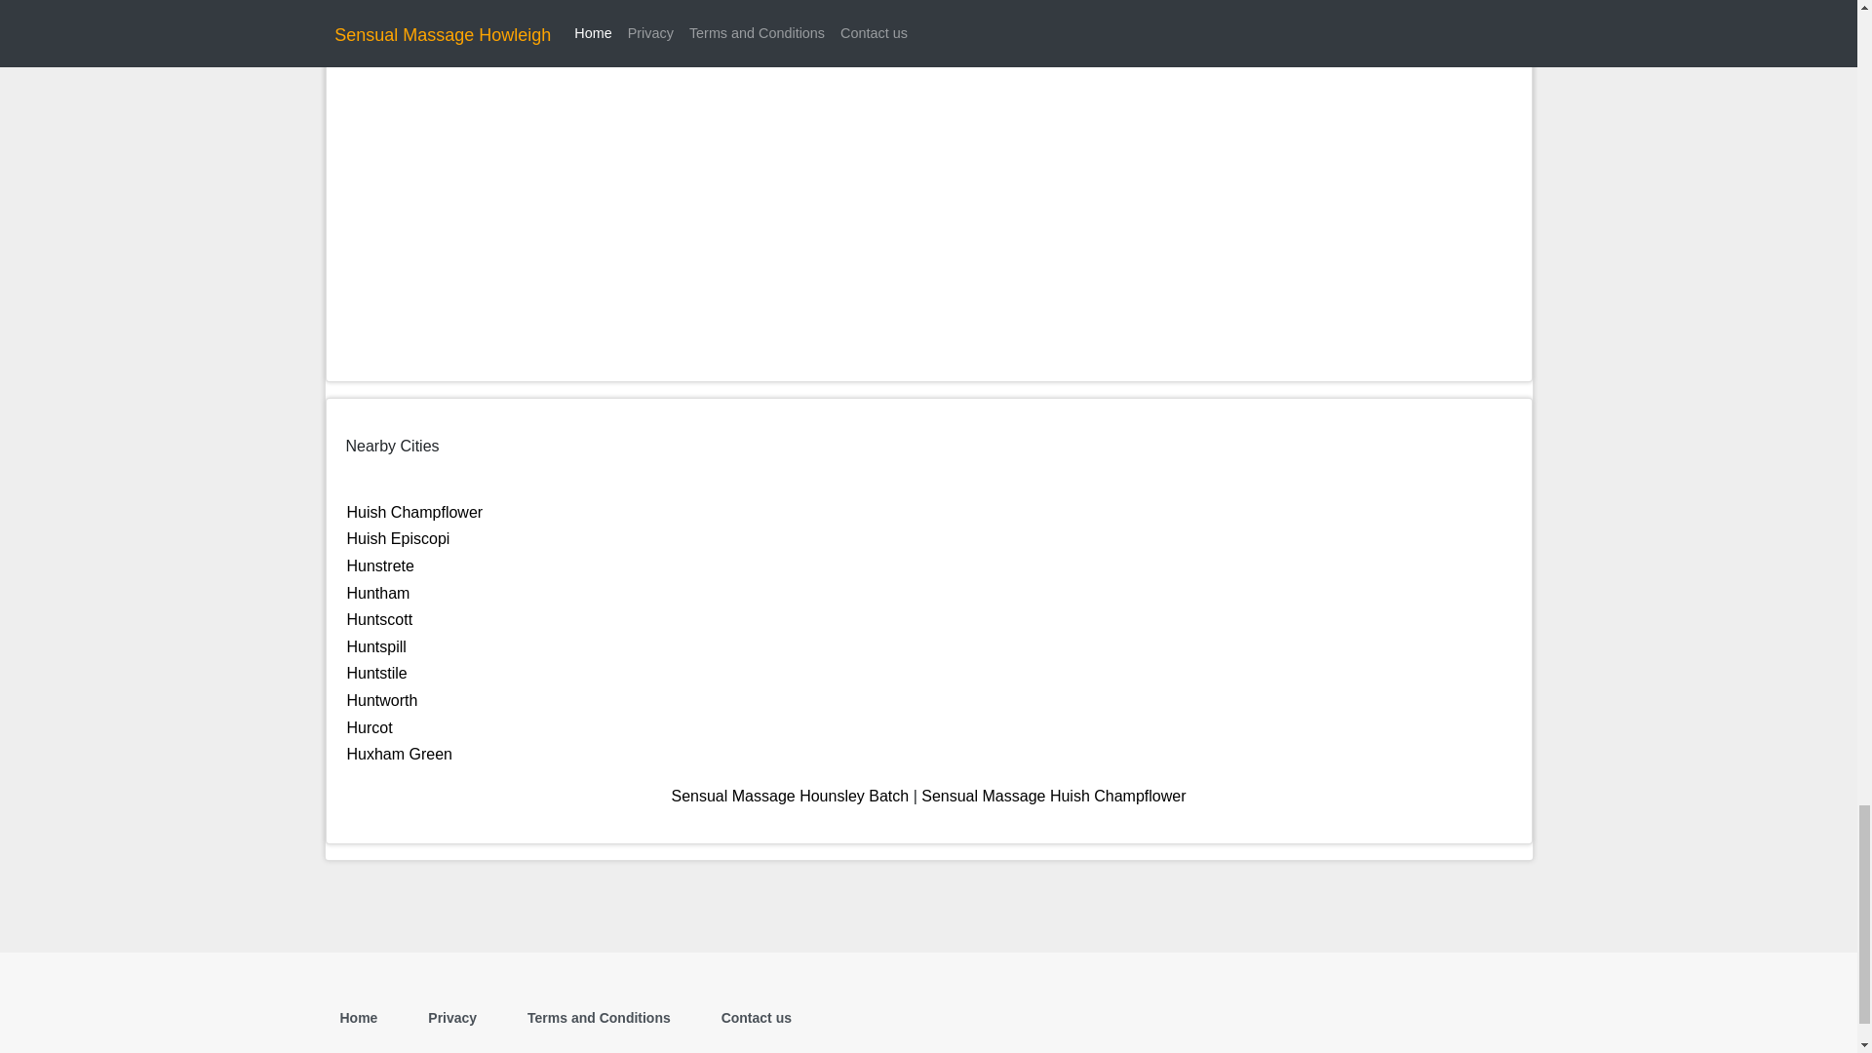 The image size is (1872, 1053). I want to click on Huntscott, so click(380, 619).